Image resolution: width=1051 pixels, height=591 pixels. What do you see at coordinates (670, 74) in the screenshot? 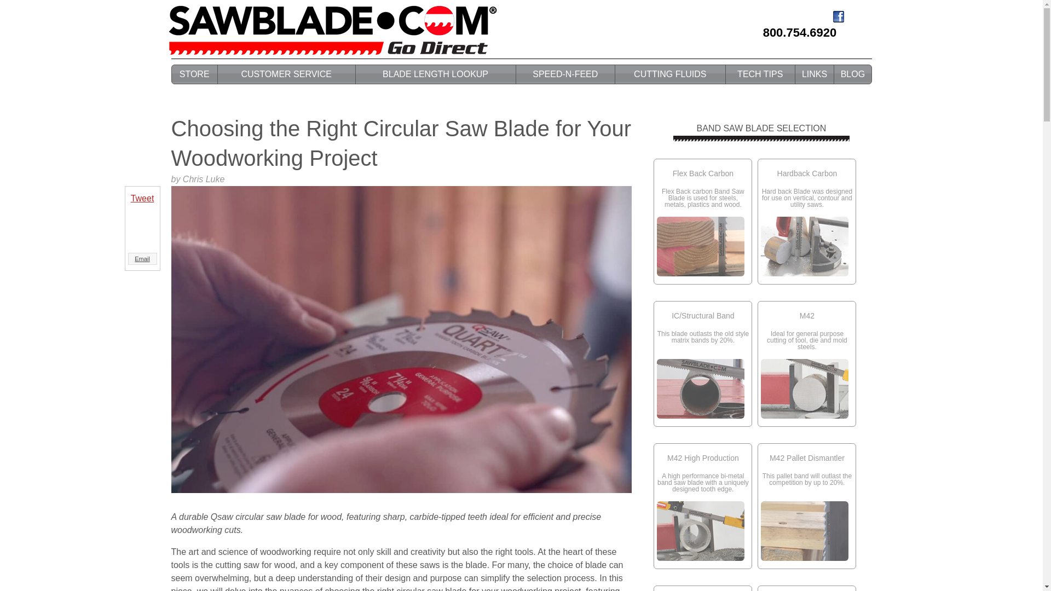
I see `CUTTING FLUIDS` at bounding box center [670, 74].